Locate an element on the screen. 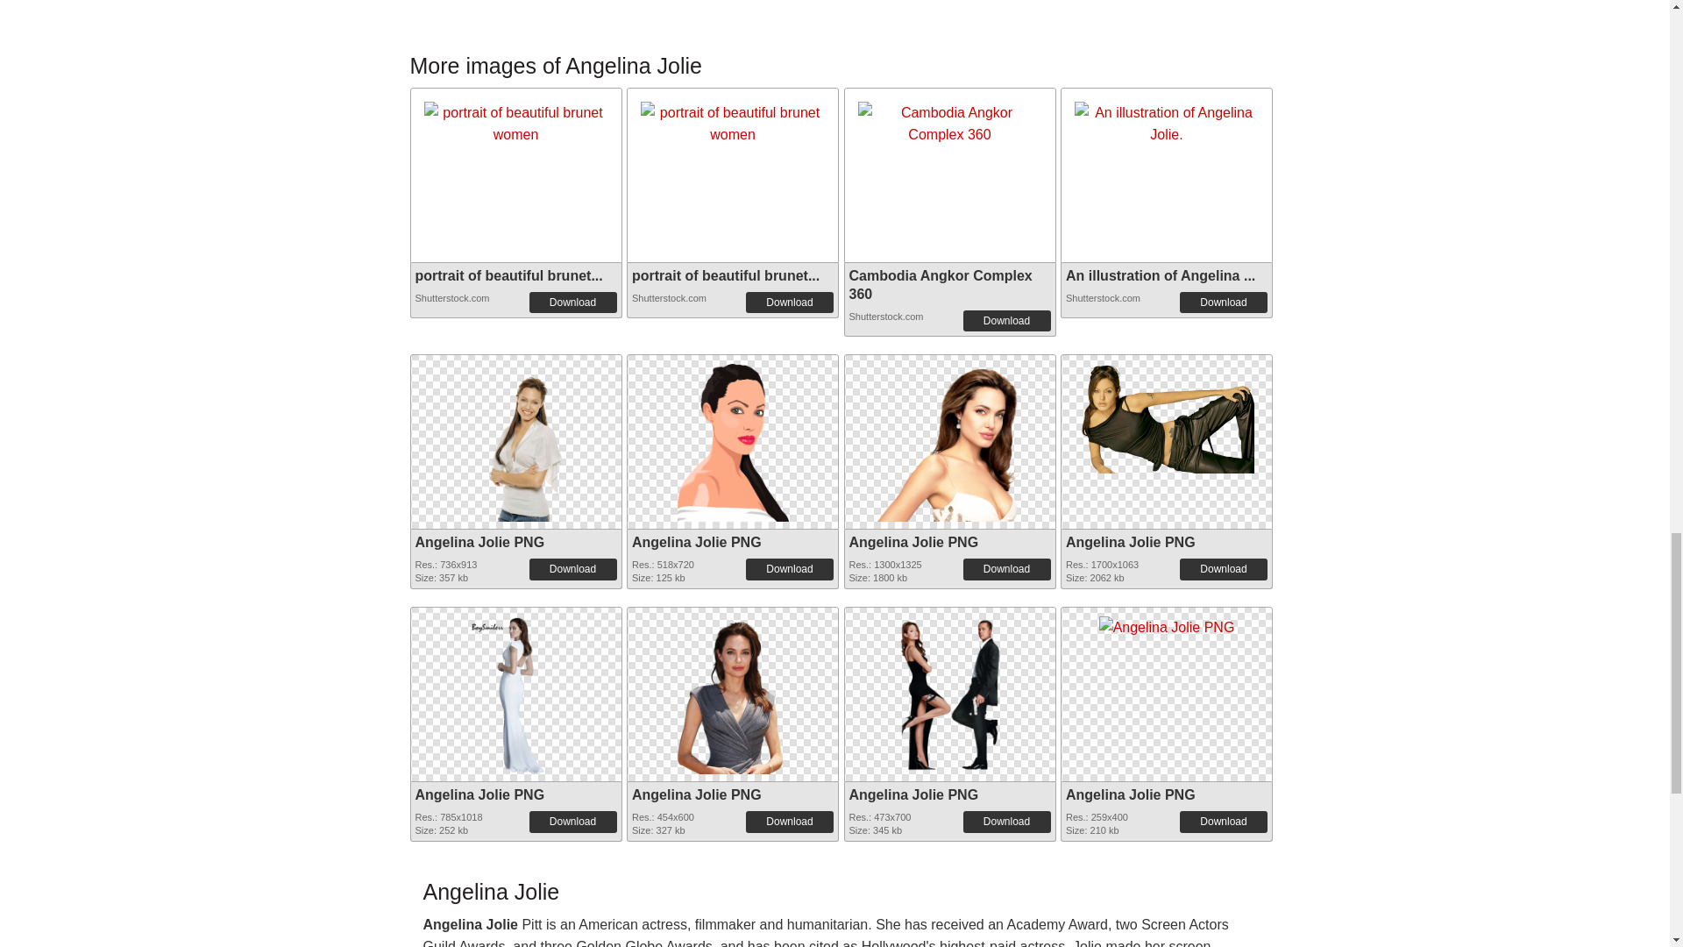 The image size is (1683, 947). Angelina Jolie PNG is located at coordinates (913, 542).